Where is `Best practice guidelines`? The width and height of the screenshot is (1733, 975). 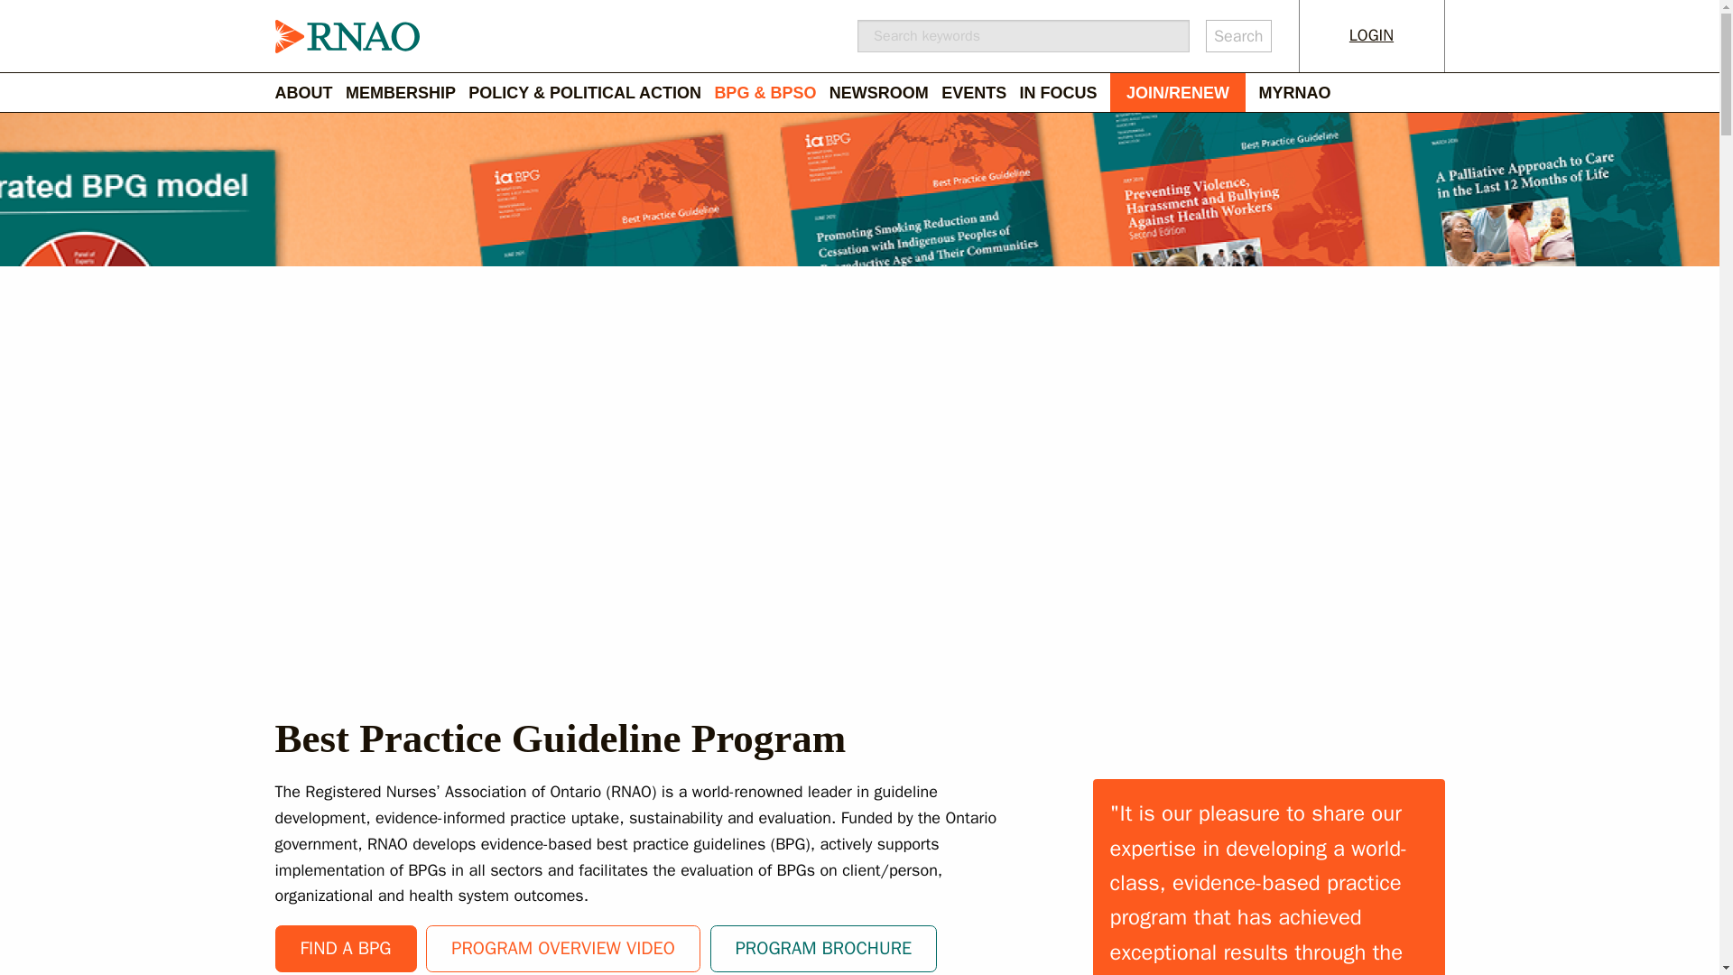
Best practice guidelines is located at coordinates (345, 948).